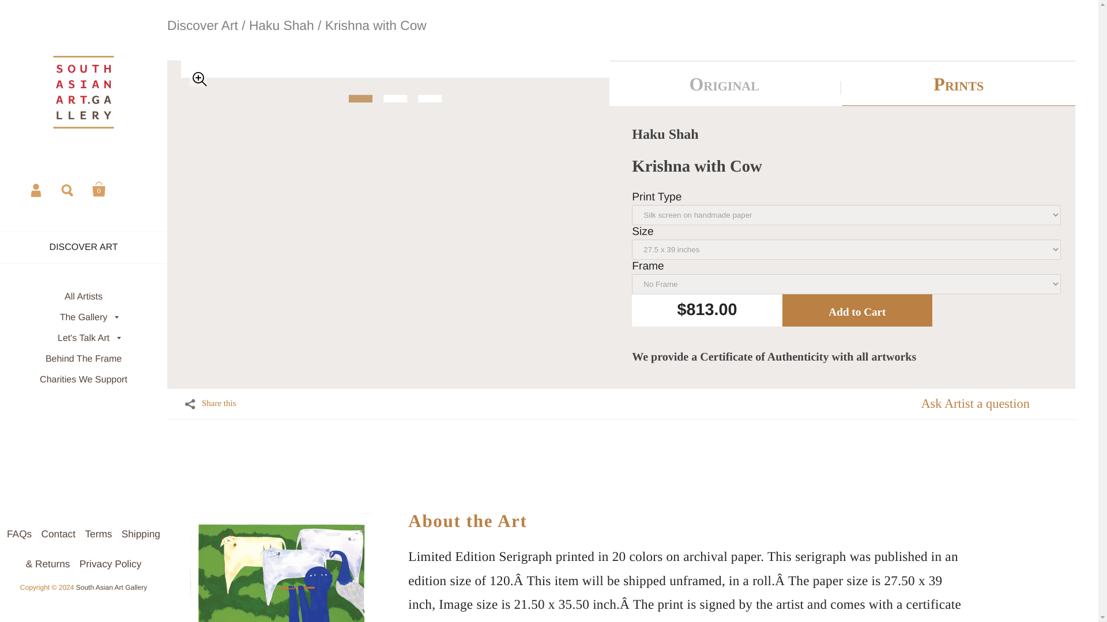 This screenshot has width=1107, height=622. I want to click on Discover Art, so click(202, 25).